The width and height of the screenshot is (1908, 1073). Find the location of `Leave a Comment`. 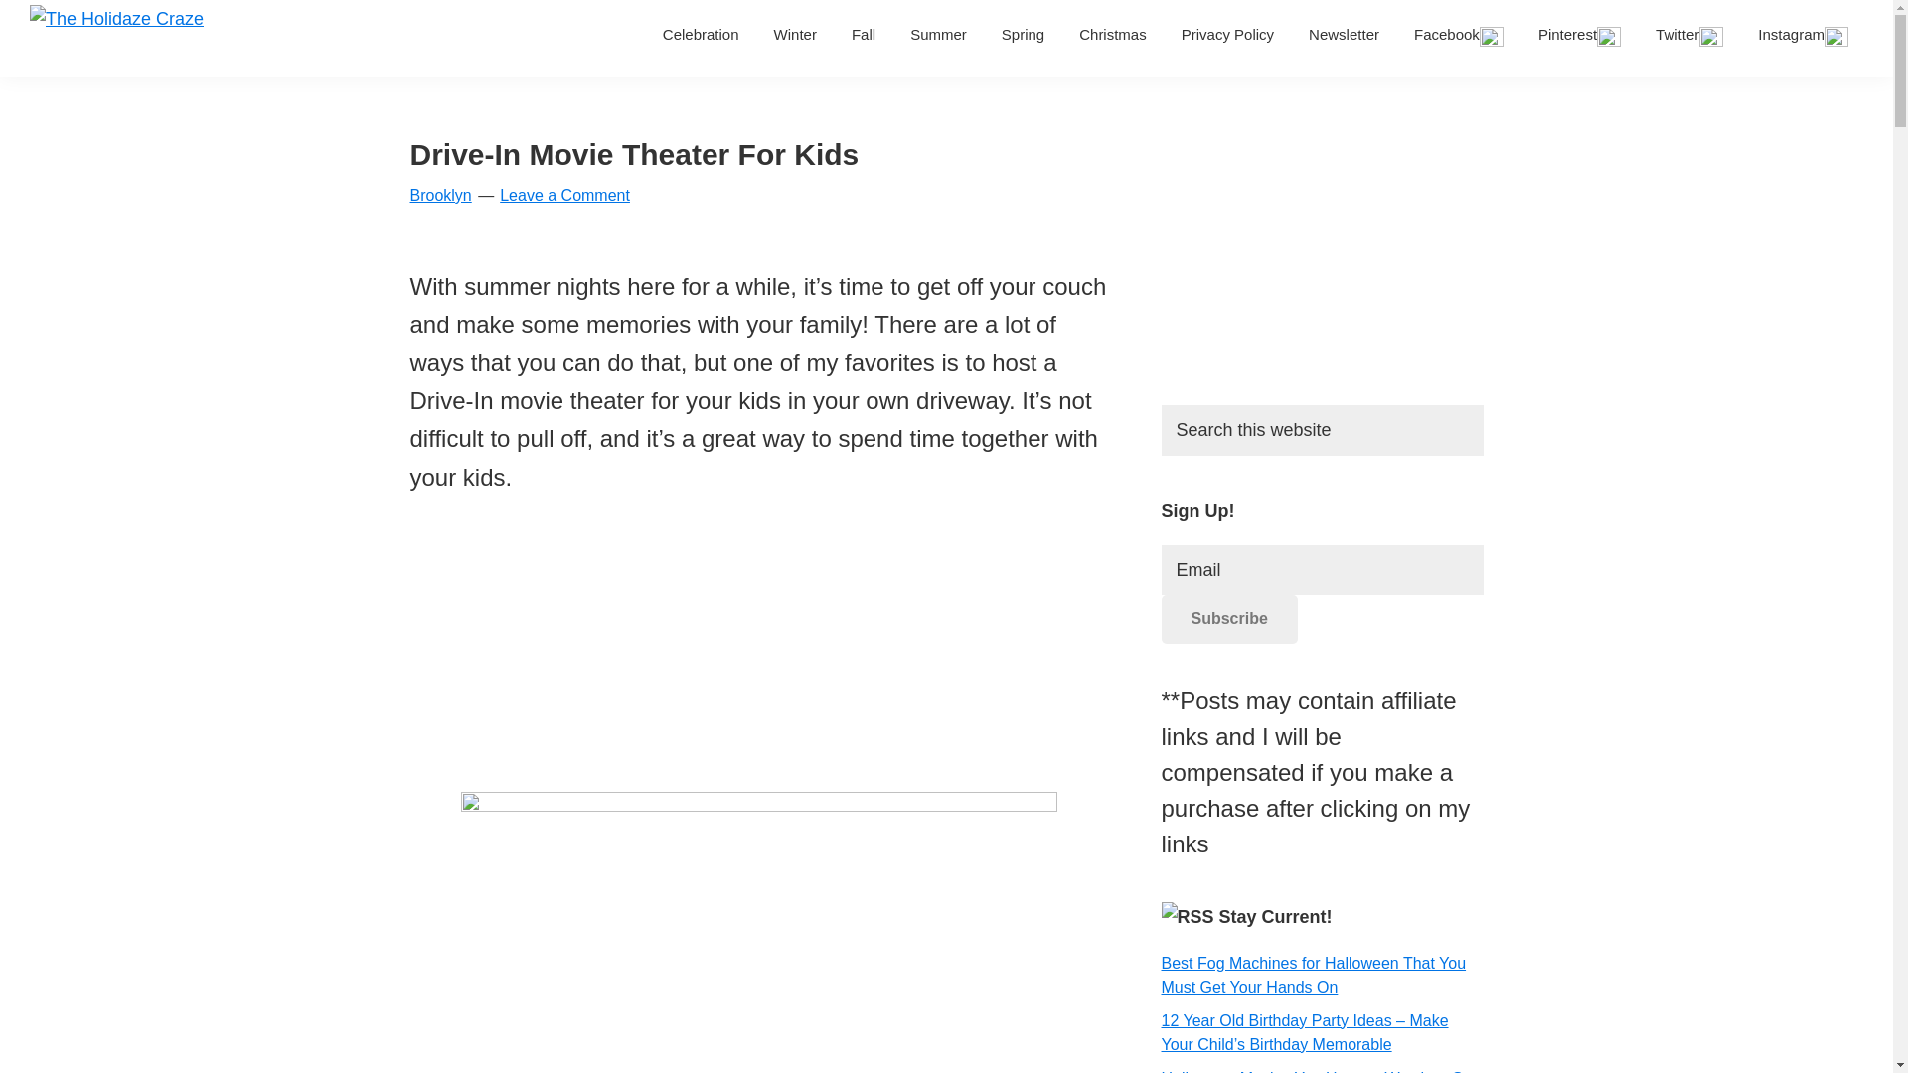

Leave a Comment is located at coordinates (564, 195).